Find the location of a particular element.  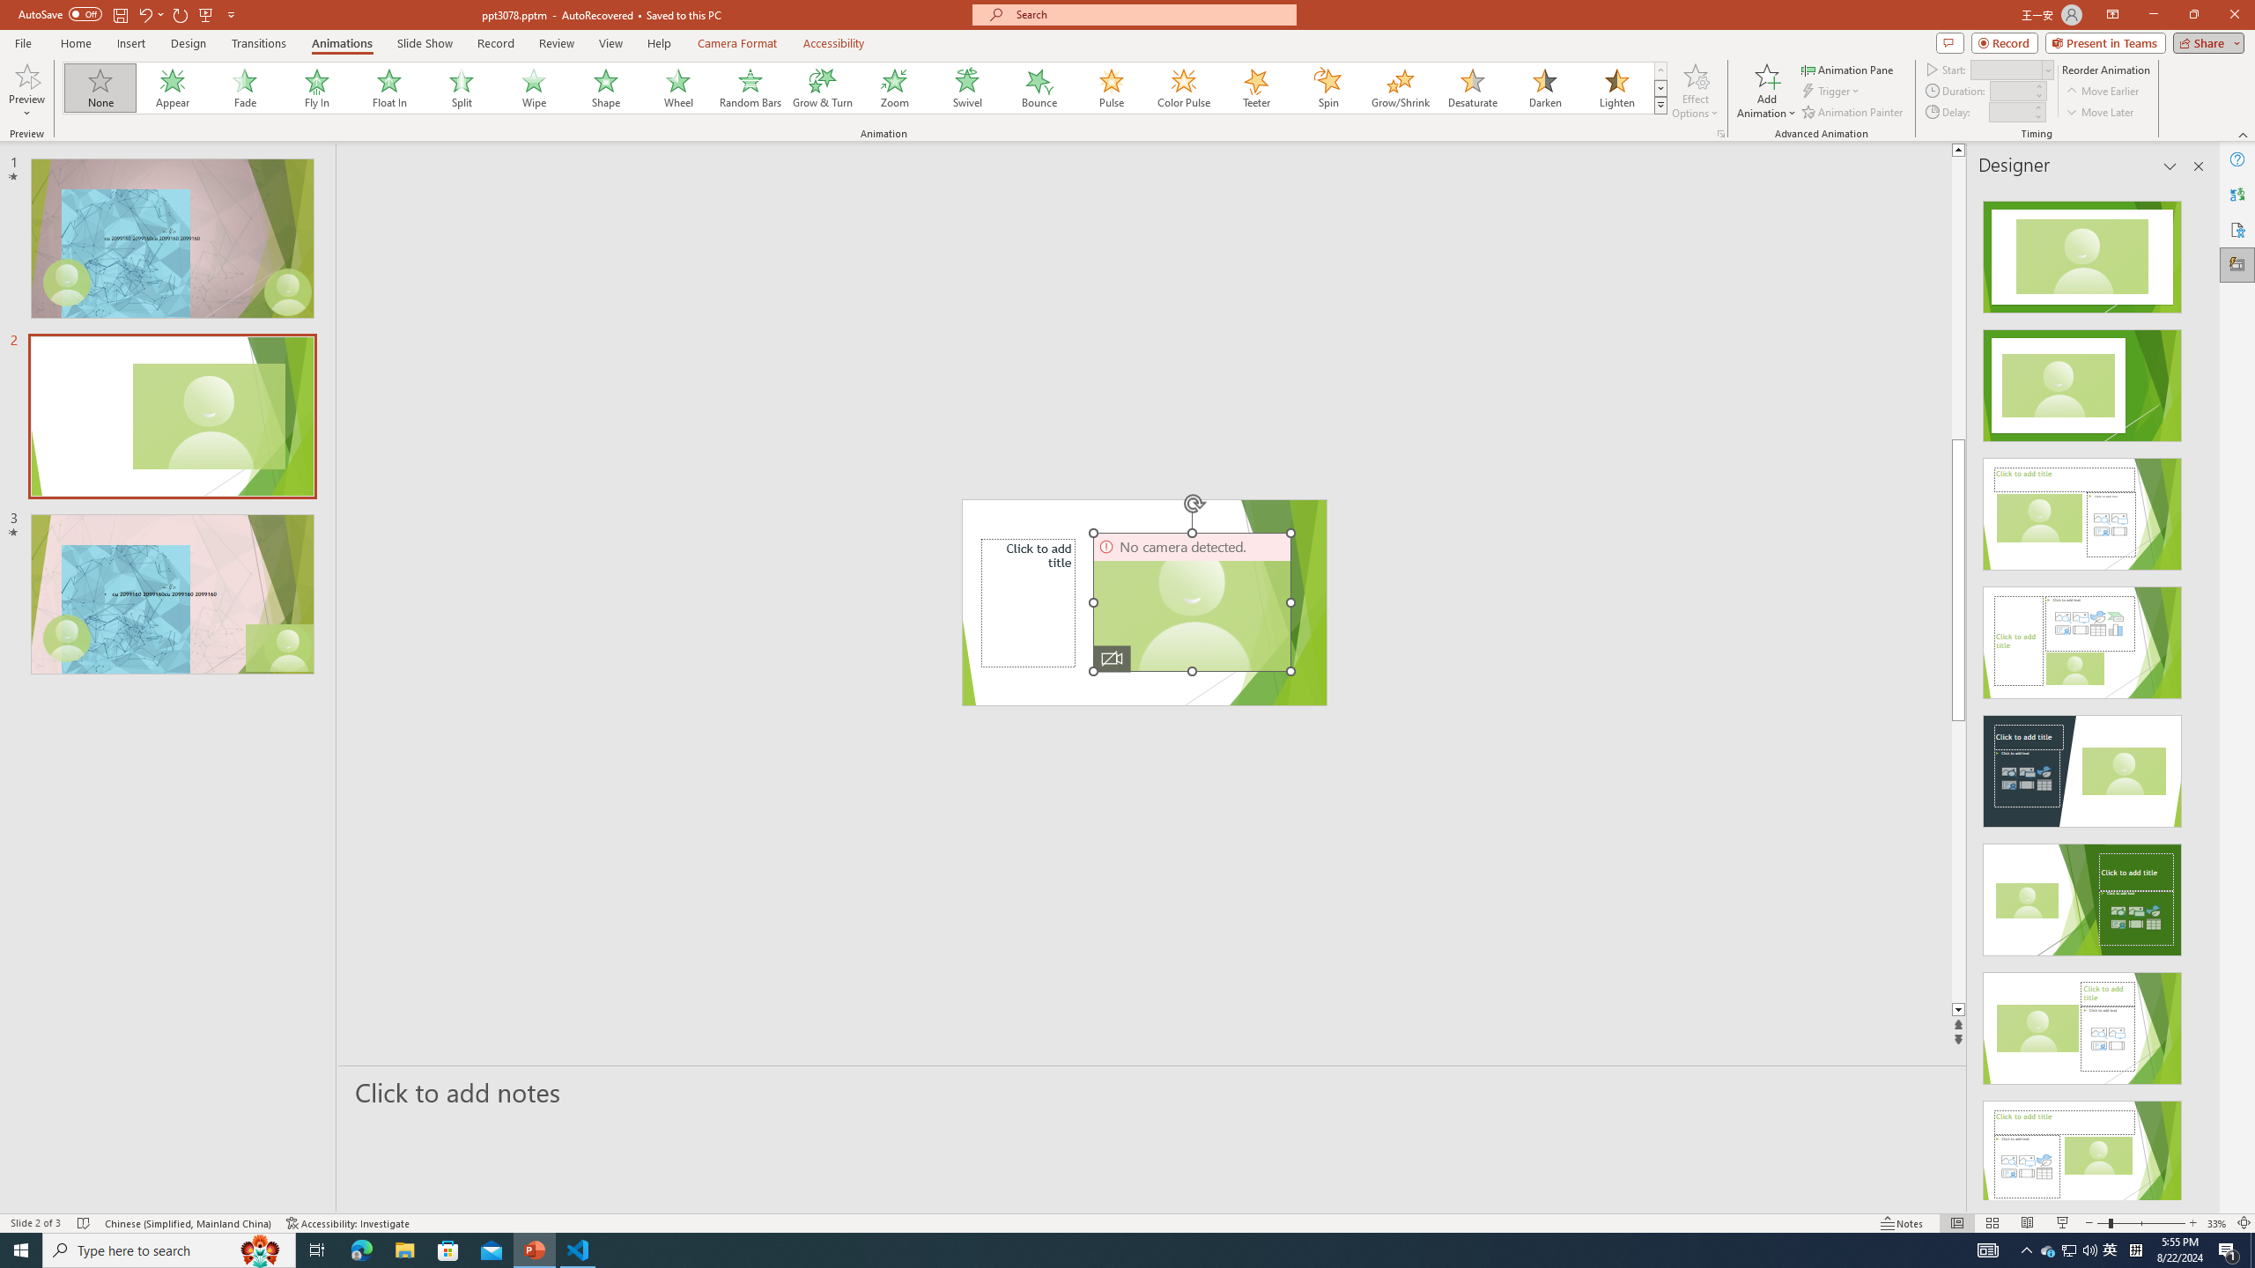

Fade is located at coordinates (246, 88).